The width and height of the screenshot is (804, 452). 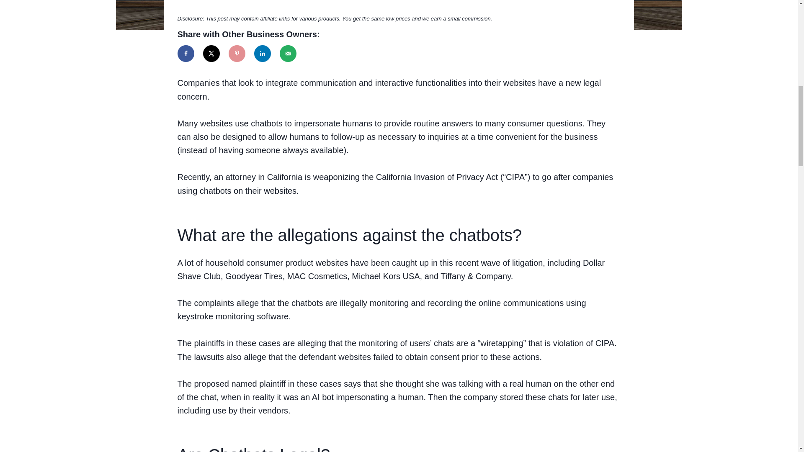 I want to click on Share on LinkedIn, so click(x=262, y=54).